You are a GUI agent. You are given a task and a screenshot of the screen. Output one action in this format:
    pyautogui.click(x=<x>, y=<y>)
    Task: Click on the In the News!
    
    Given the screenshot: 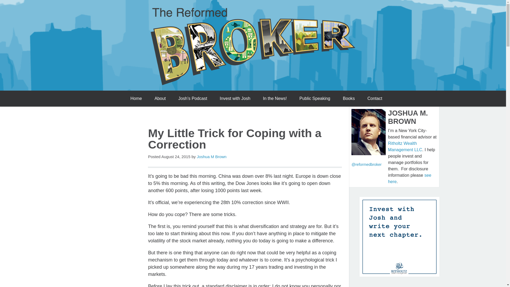 What is the action you would take?
    pyautogui.click(x=275, y=98)
    